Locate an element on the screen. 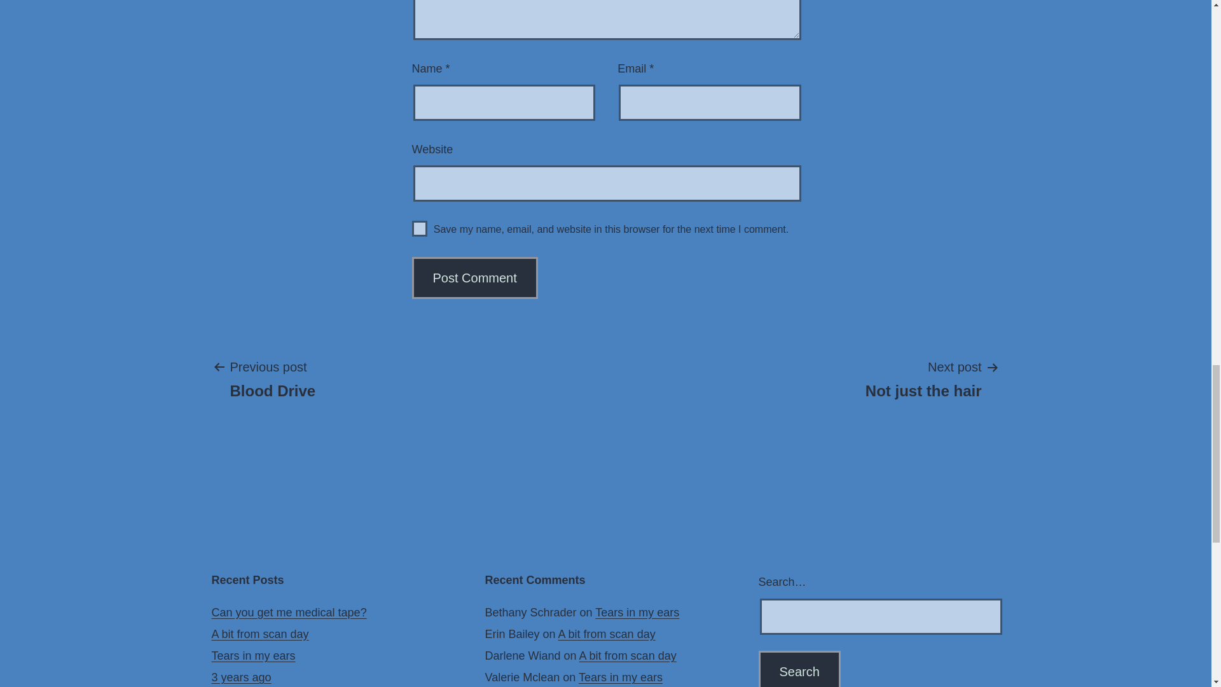 The height and width of the screenshot is (687, 1221). A bit from scan day is located at coordinates (259, 634).